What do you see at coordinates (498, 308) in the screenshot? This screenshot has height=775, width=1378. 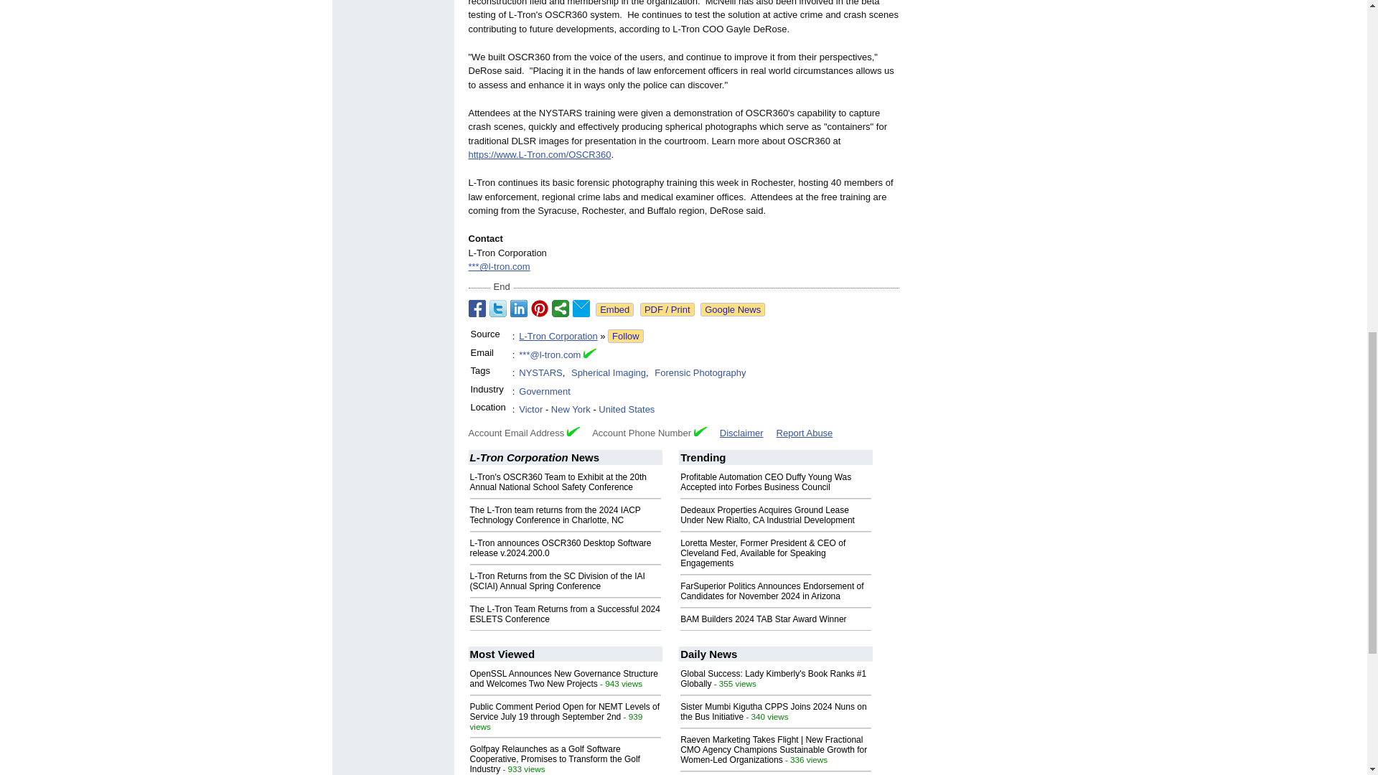 I see `Share on Twitter` at bounding box center [498, 308].